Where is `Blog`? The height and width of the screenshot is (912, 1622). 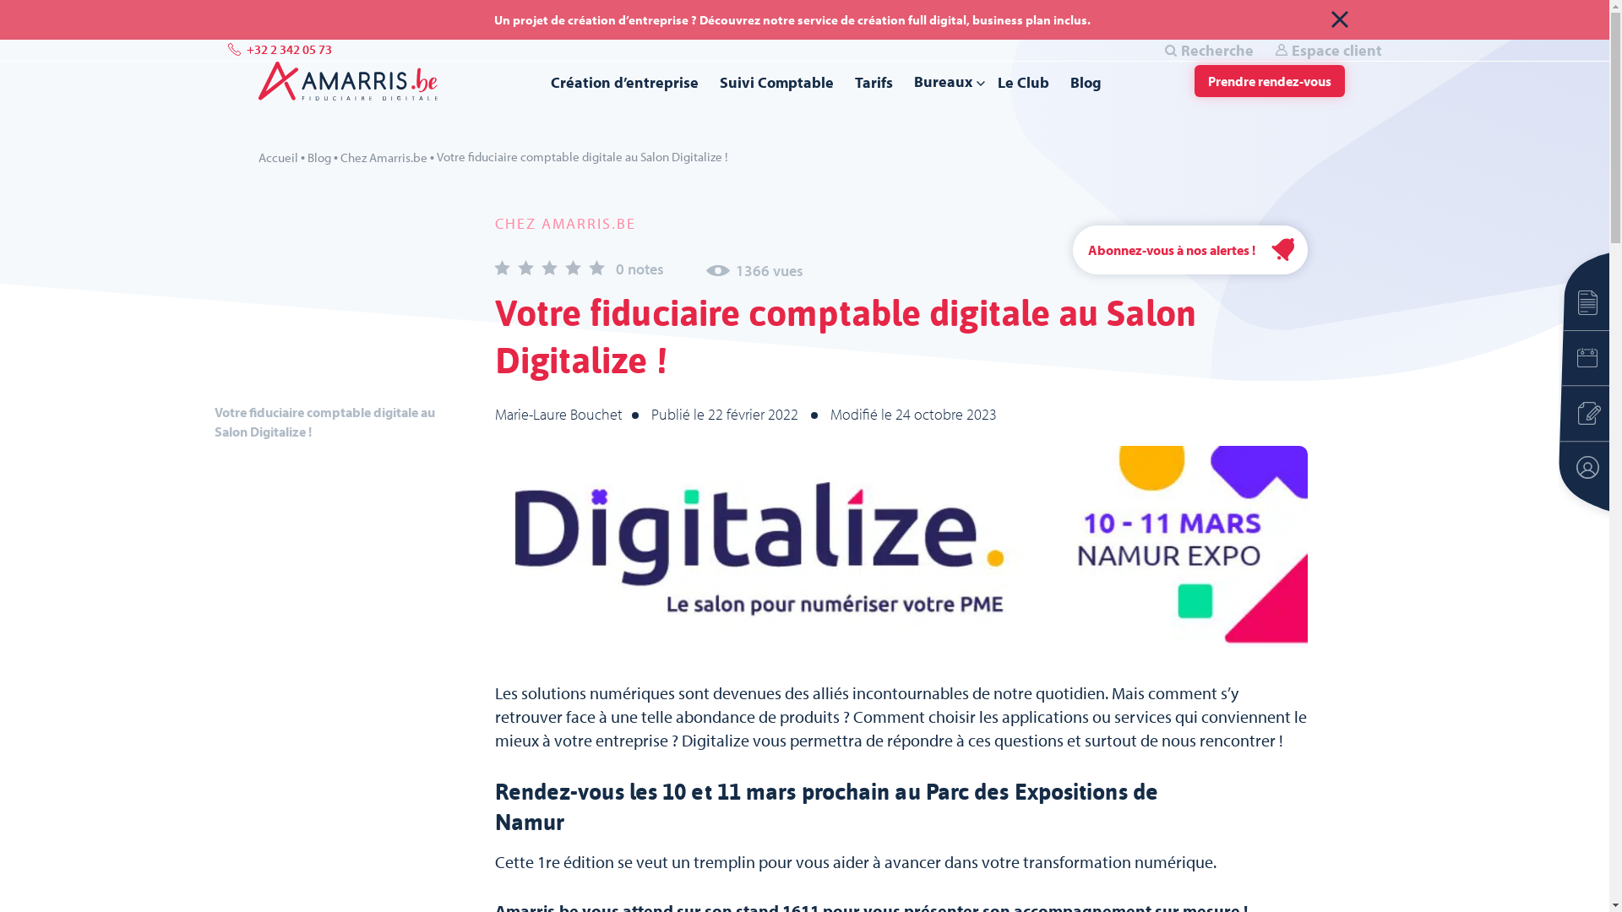 Blog is located at coordinates (319, 157).